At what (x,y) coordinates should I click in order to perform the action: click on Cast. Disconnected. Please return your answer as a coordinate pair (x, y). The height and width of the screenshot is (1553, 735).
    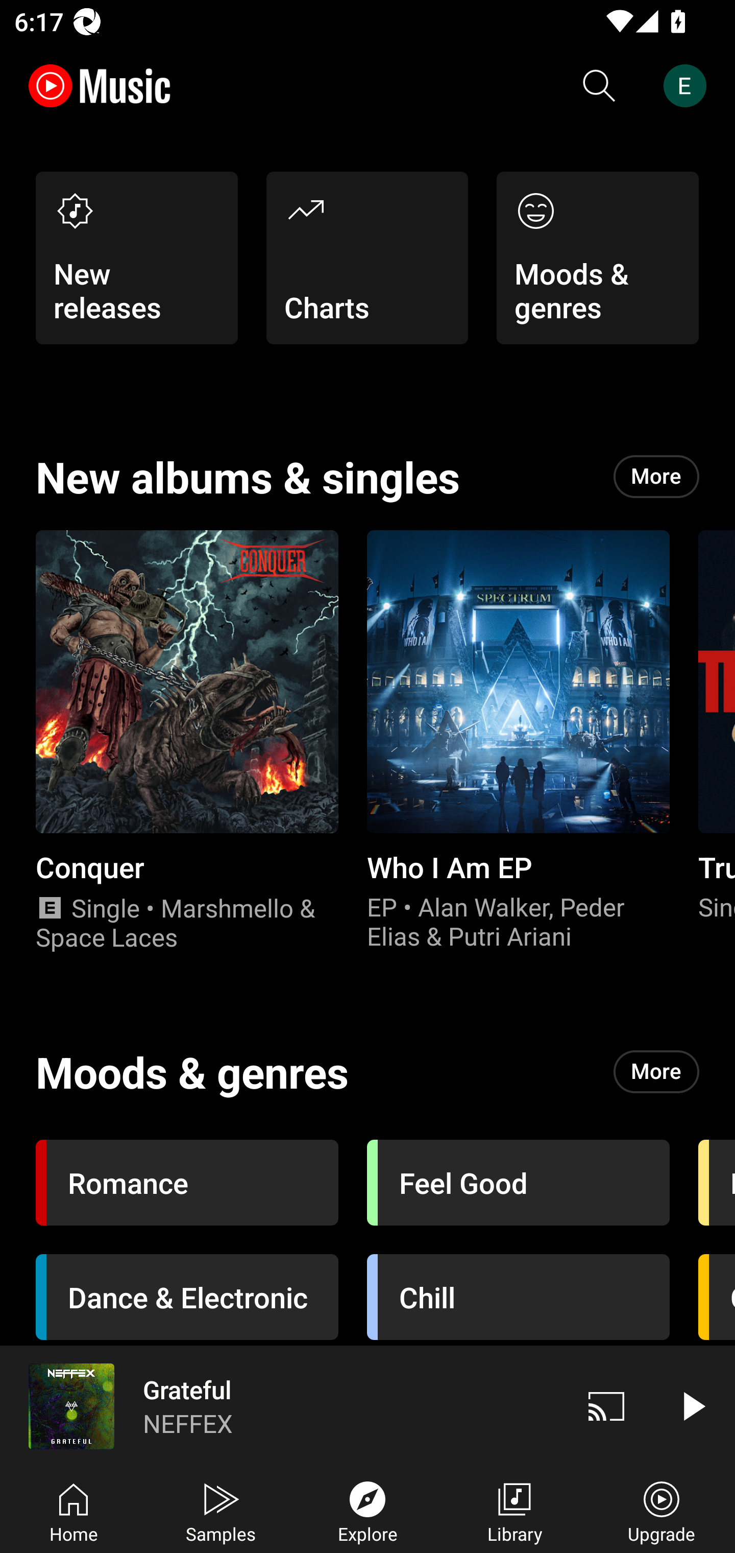
    Looking at the image, I should click on (606, 1406).